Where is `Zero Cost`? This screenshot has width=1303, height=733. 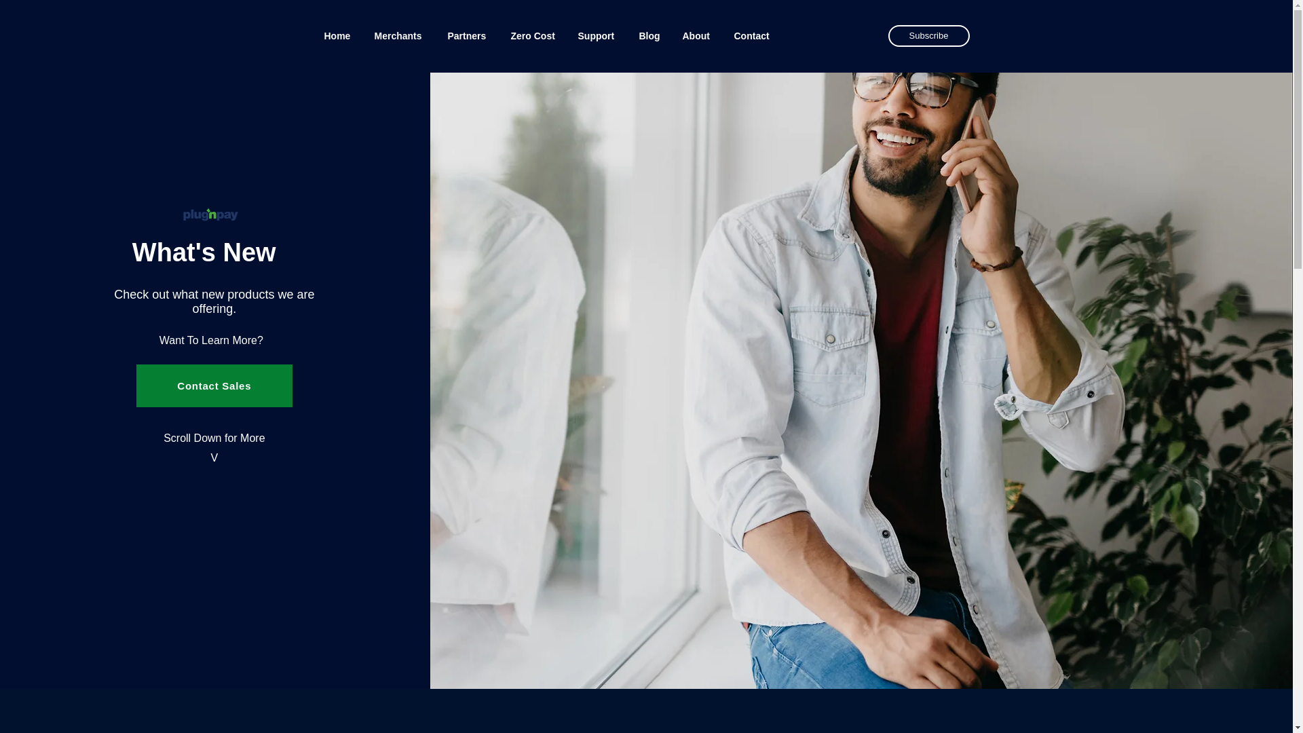
Zero Cost is located at coordinates (534, 35).